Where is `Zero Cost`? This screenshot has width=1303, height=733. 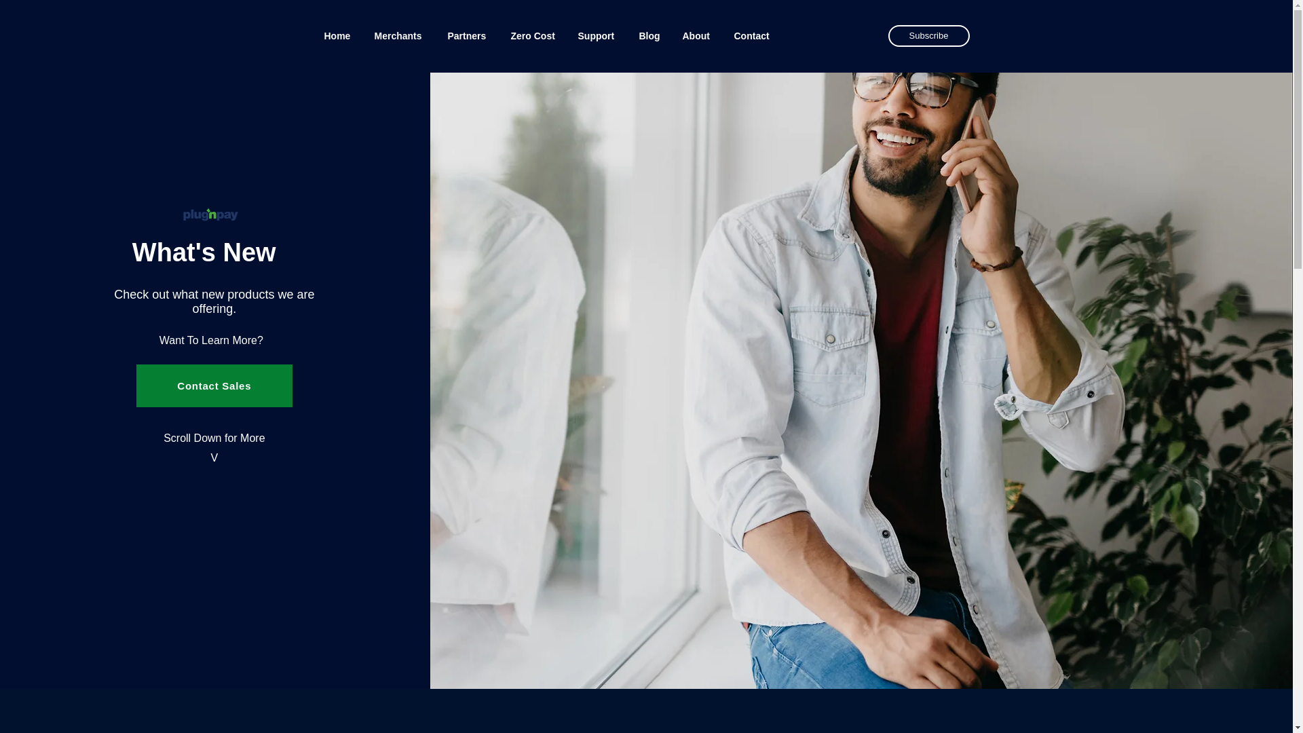
Zero Cost is located at coordinates (534, 35).